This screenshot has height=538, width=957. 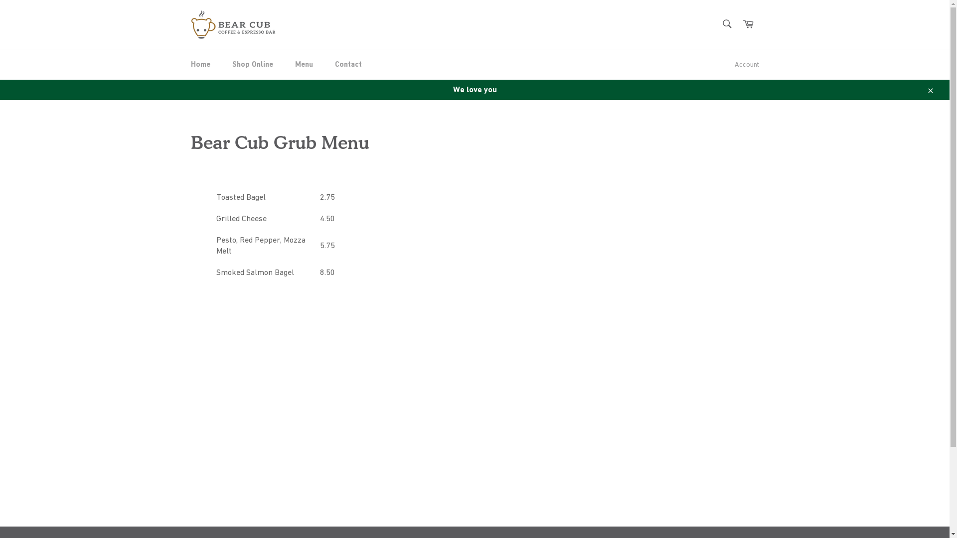 I want to click on Shop Online, so click(x=253, y=65).